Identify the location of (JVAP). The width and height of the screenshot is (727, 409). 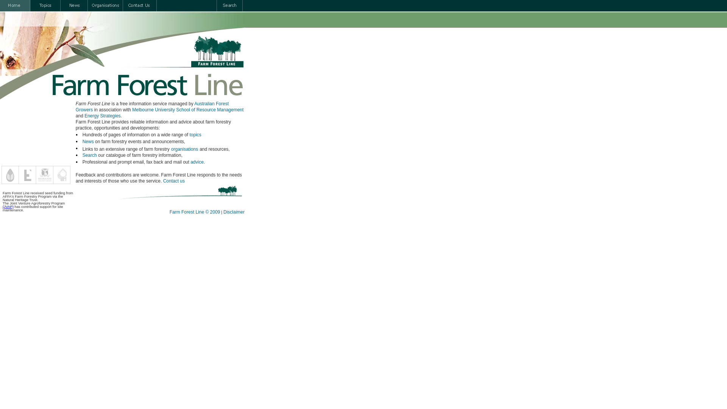
(8, 207).